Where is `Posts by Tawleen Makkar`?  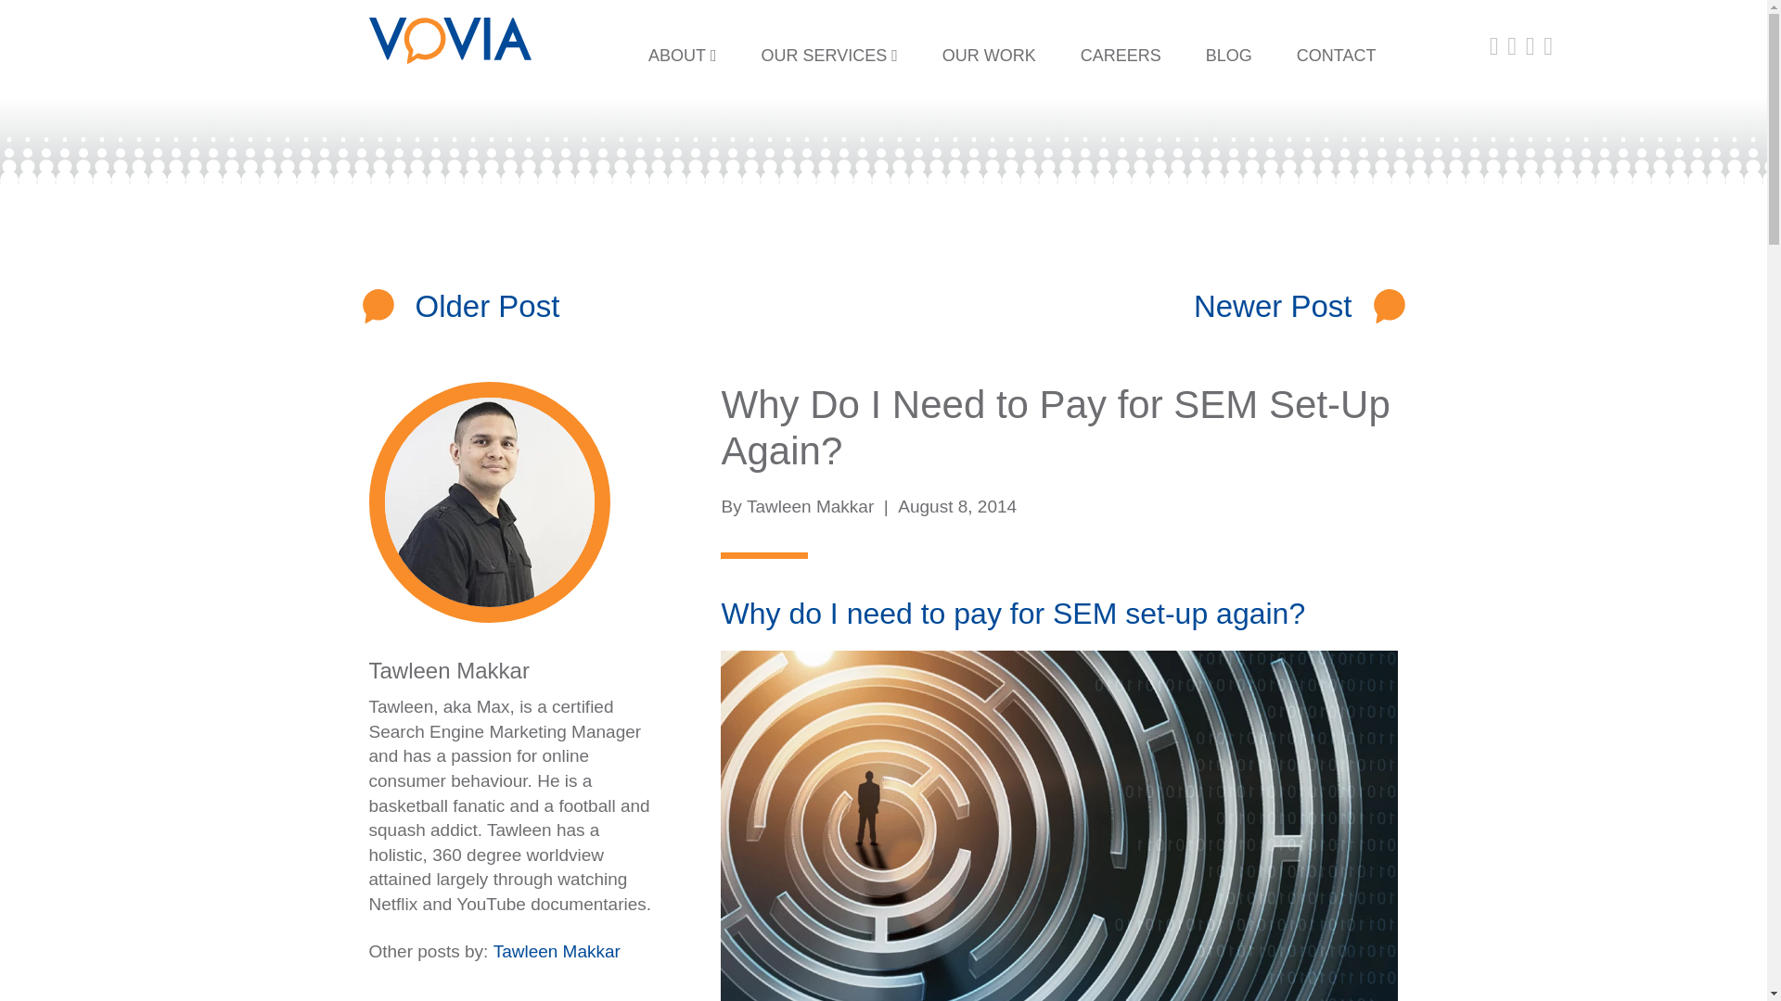 Posts by Tawleen Makkar is located at coordinates (449, 669).